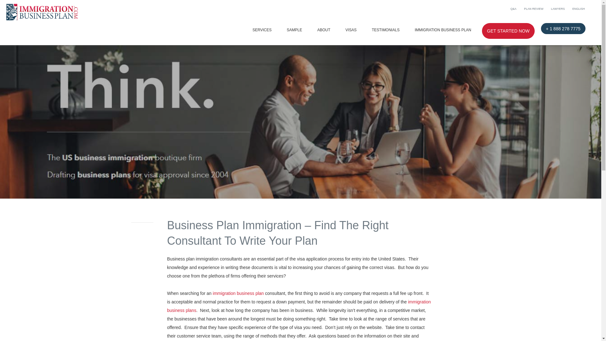  Describe the element at coordinates (578, 9) in the screenshot. I see `ENGLISH` at that location.